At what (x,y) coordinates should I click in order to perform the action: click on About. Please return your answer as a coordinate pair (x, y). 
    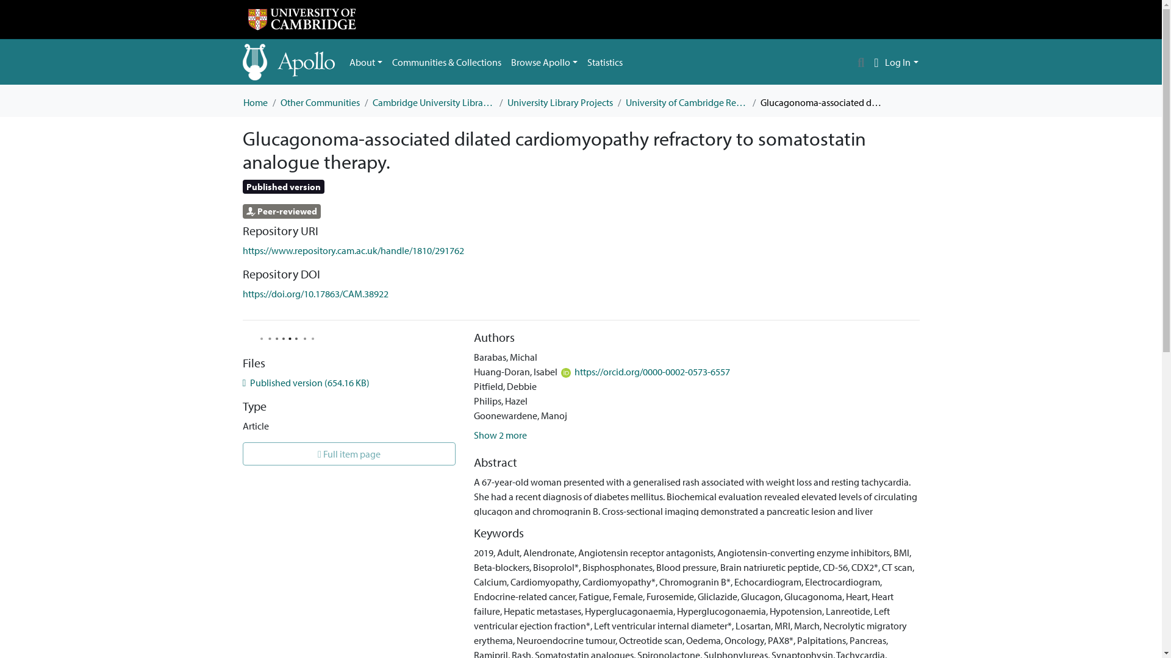
    Looking at the image, I should click on (366, 62).